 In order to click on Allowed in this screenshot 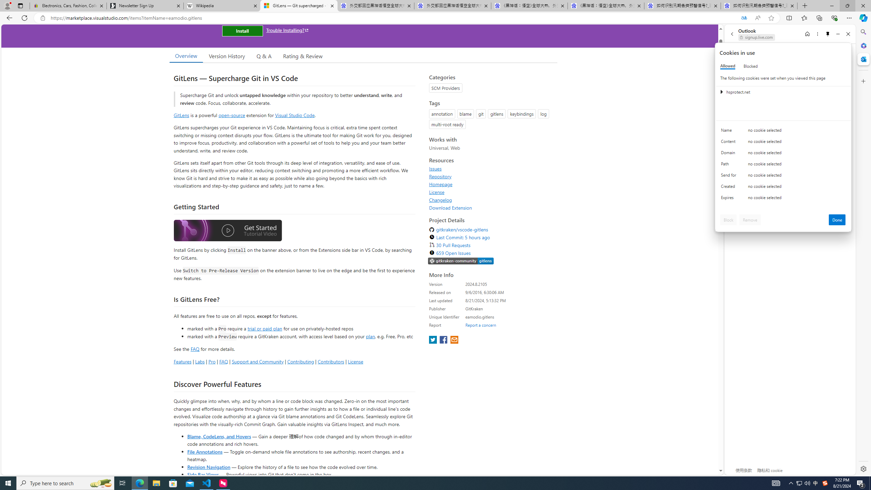, I will do `click(727, 66)`.